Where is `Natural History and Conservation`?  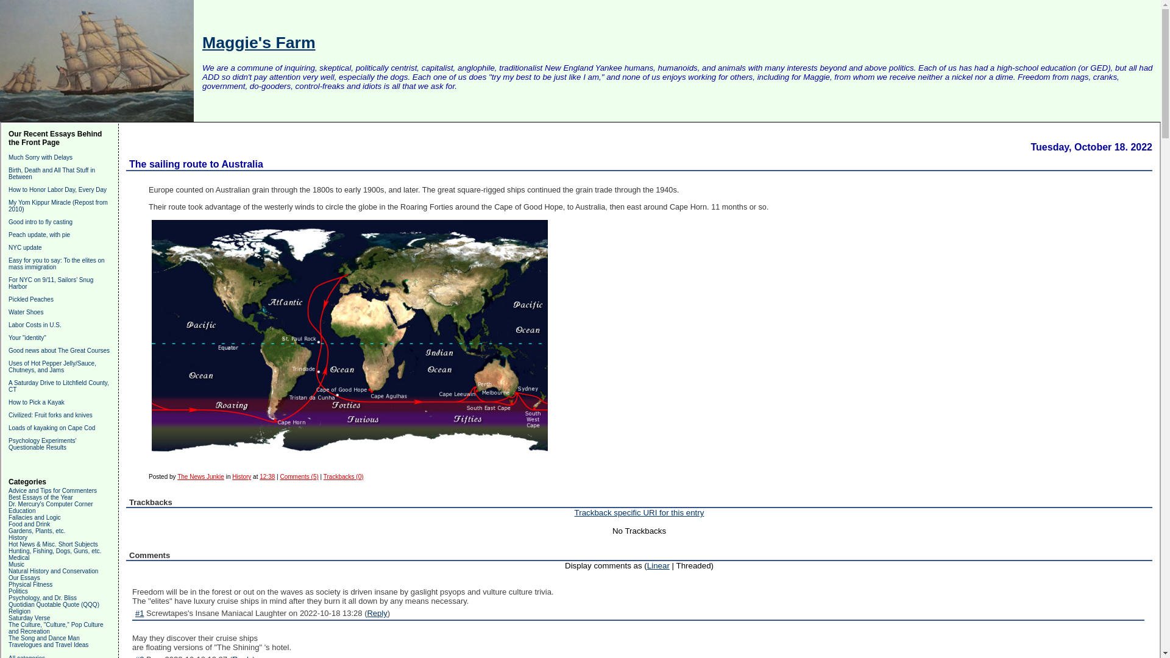 Natural History and Conservation is located at coordinates (53, 571).